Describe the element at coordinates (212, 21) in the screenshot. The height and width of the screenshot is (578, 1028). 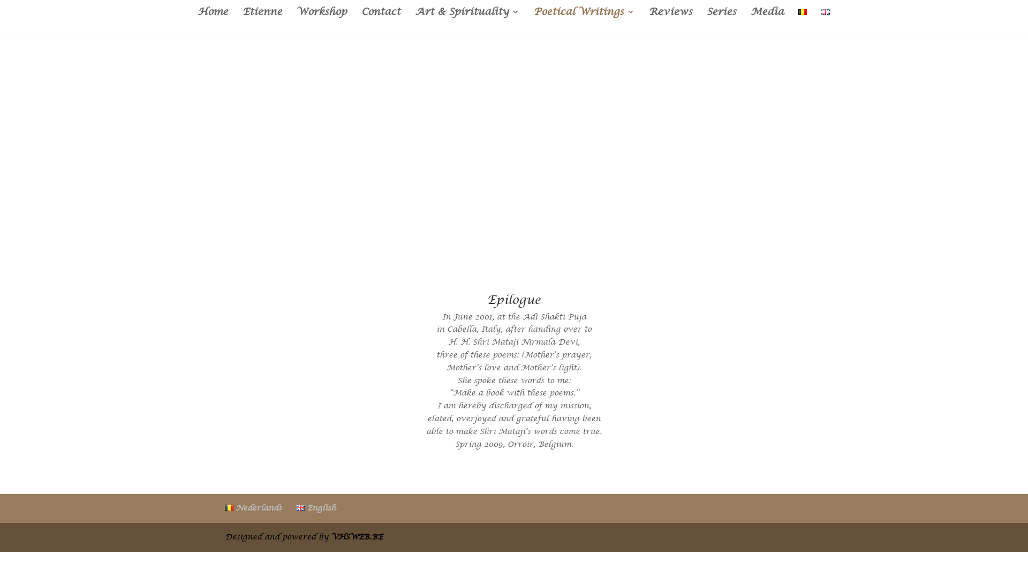
I see `Home` at that location.